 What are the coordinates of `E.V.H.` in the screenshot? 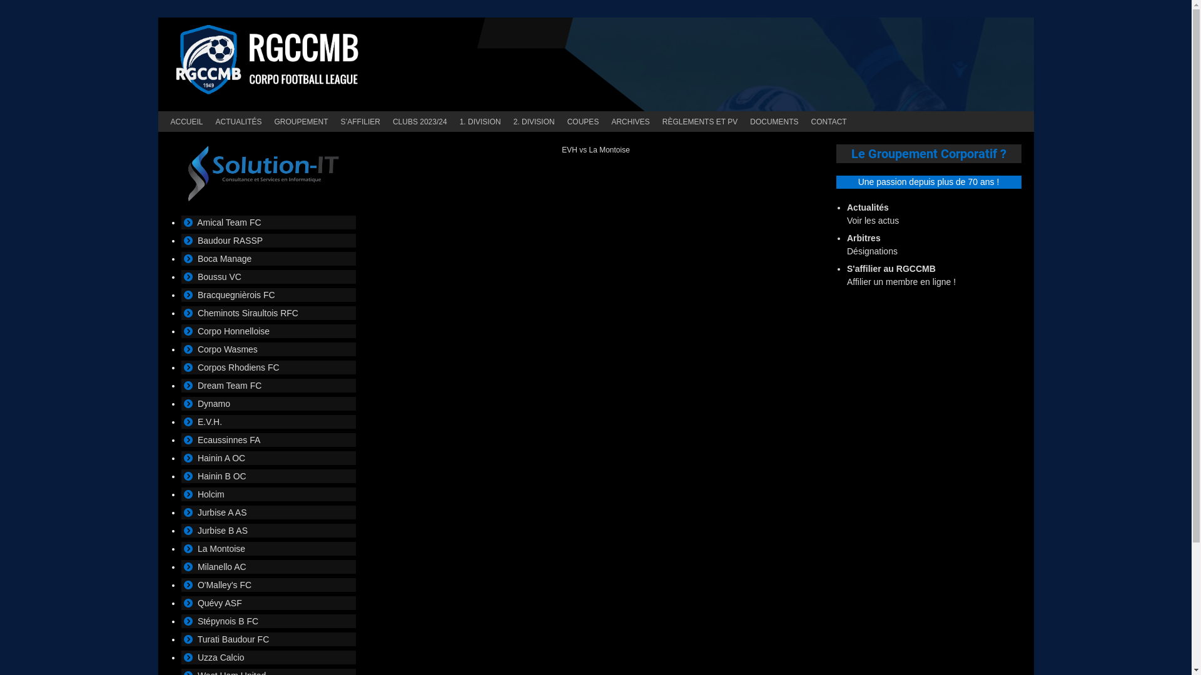 It's located at (210, 422).